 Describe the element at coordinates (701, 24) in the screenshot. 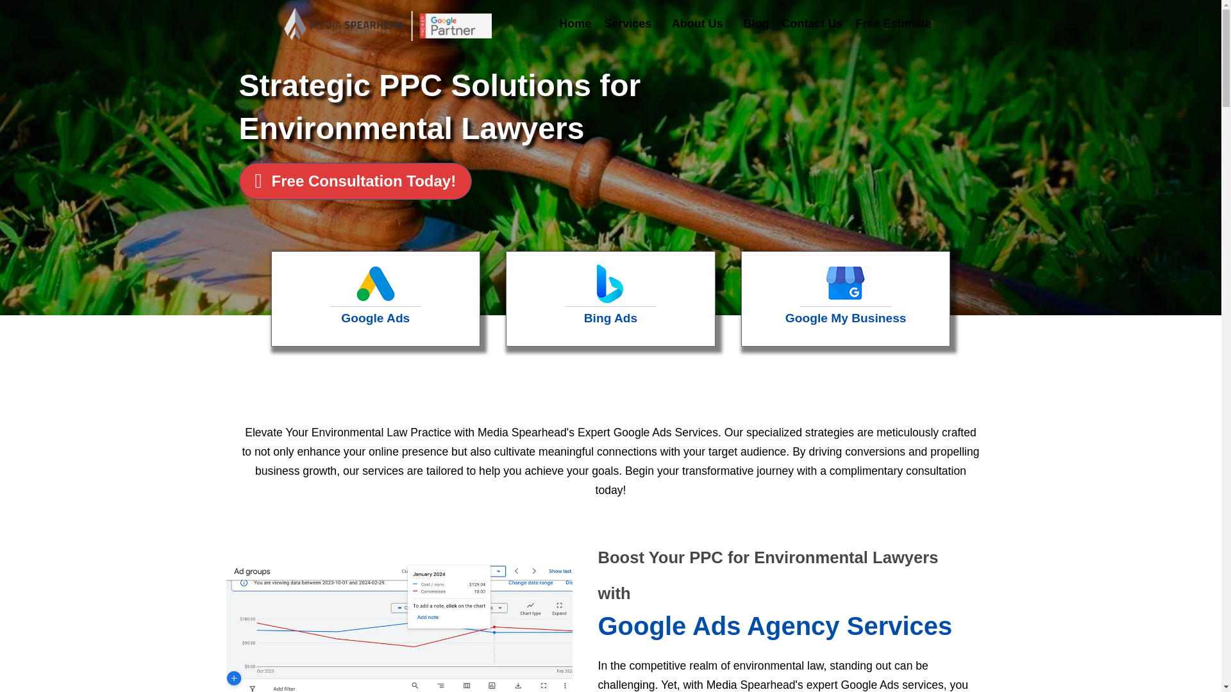

I see `About Us` at that location.